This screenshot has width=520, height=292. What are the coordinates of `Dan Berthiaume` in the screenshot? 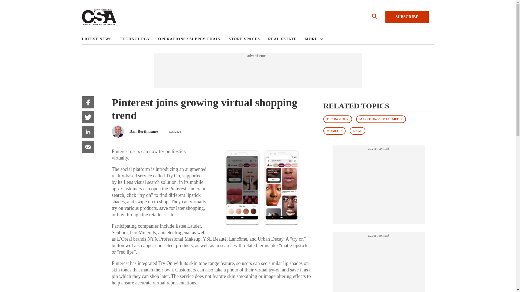 It's located at (144, 131).